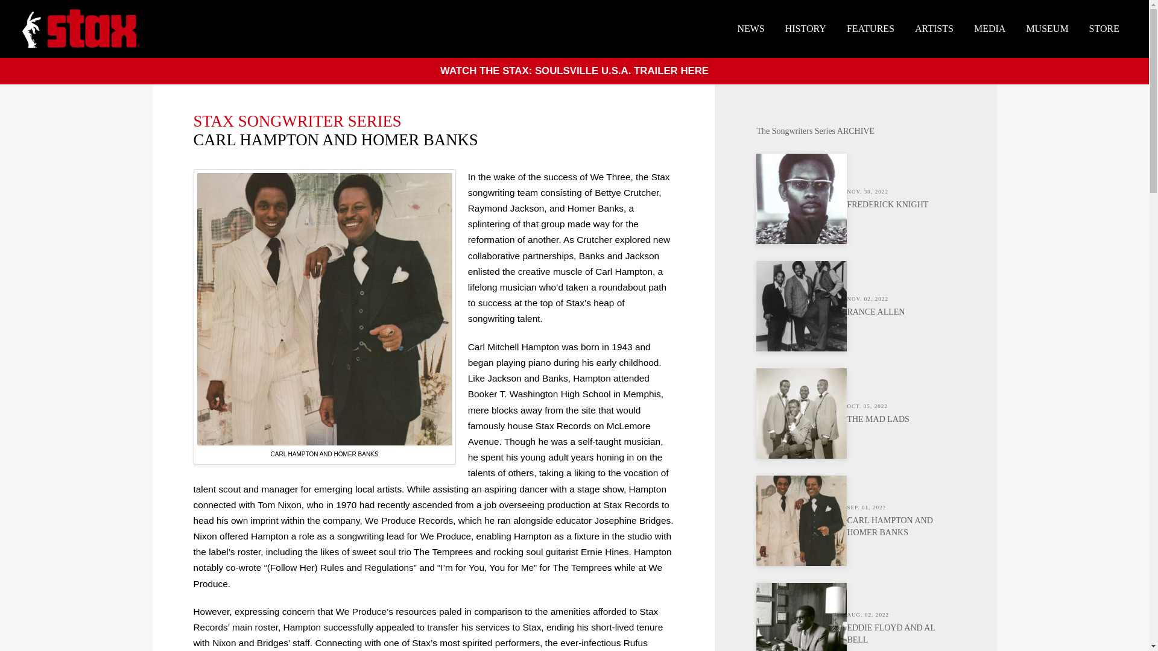  Describe the element at coordinates (1046, 29) in the screenshot. I see `FEATURES` at that location.